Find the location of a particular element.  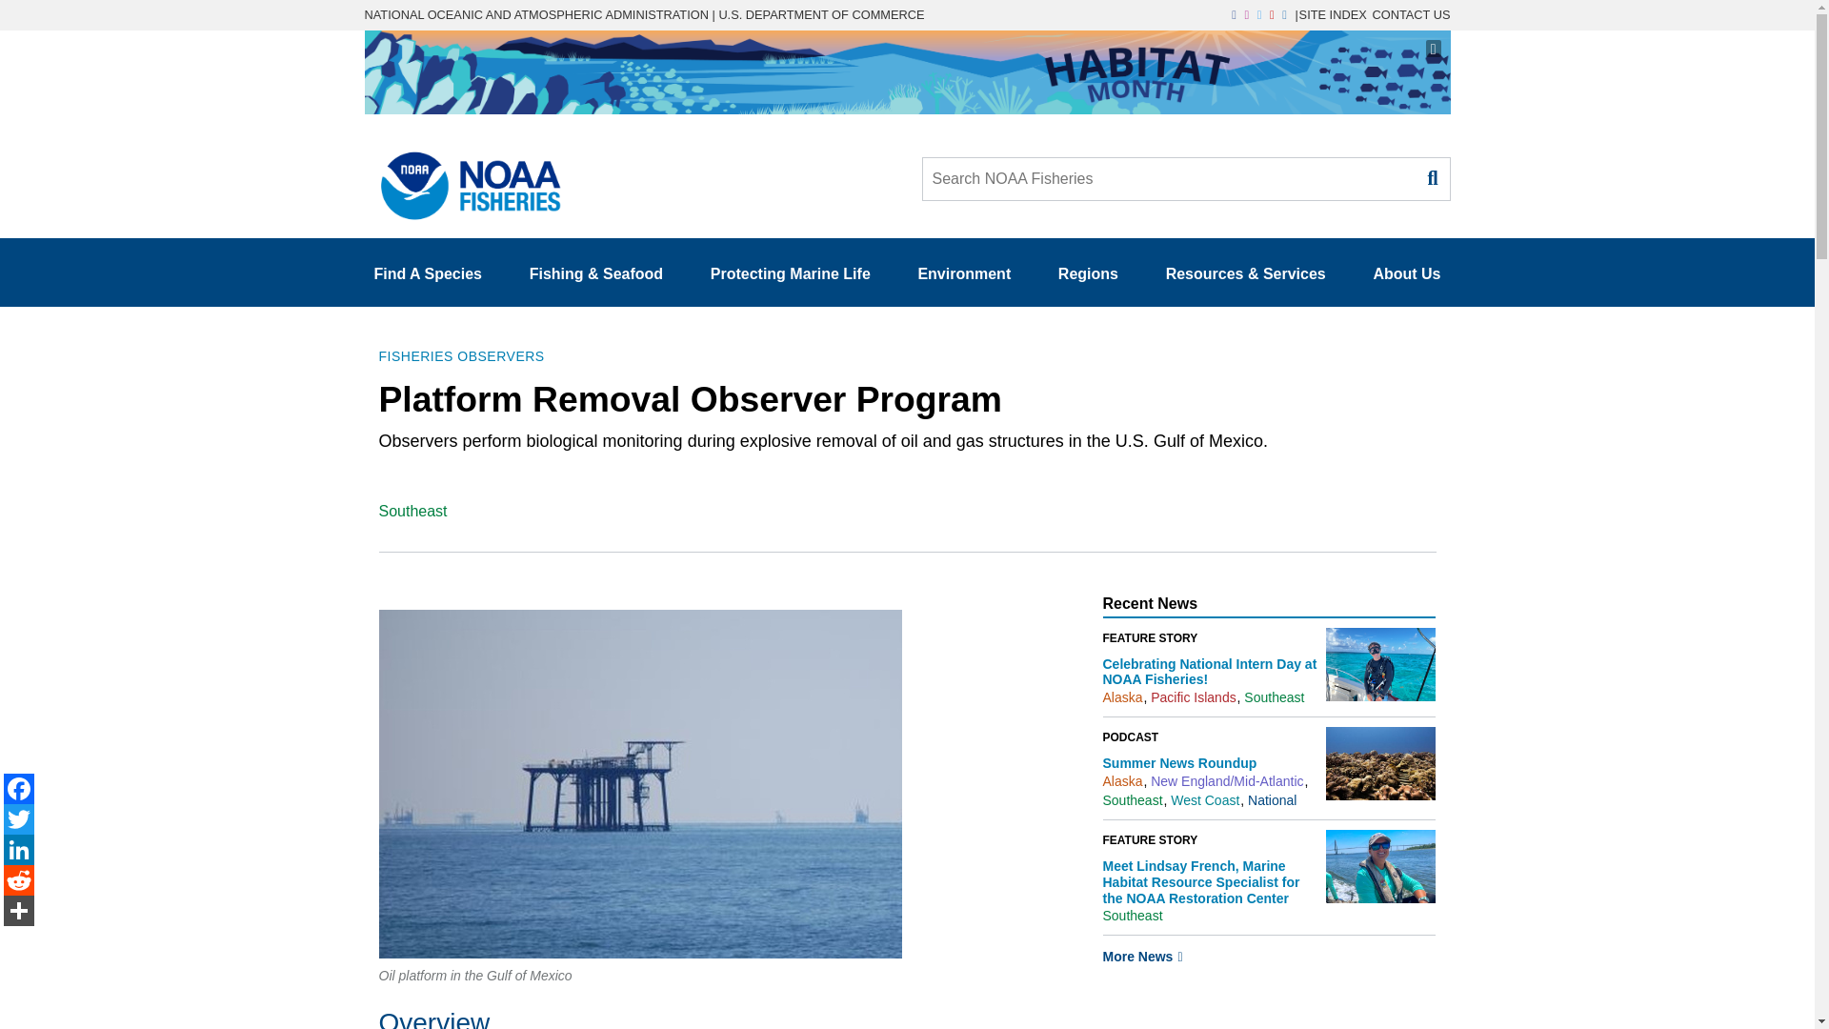

SITE INDEX is located at coordinates (1332, 13).